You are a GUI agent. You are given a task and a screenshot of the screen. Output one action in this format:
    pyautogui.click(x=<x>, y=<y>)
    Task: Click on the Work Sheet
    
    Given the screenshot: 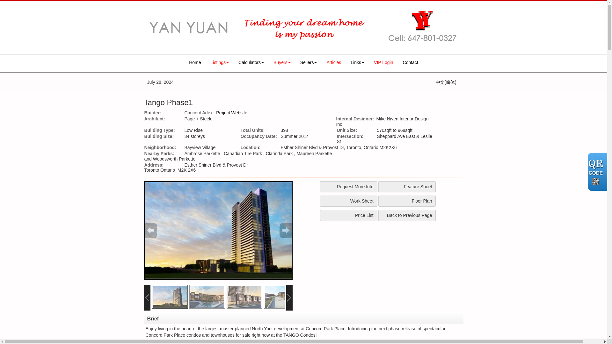 What is the action you would take?
    pyautogui.click(x=349, y=201)
    